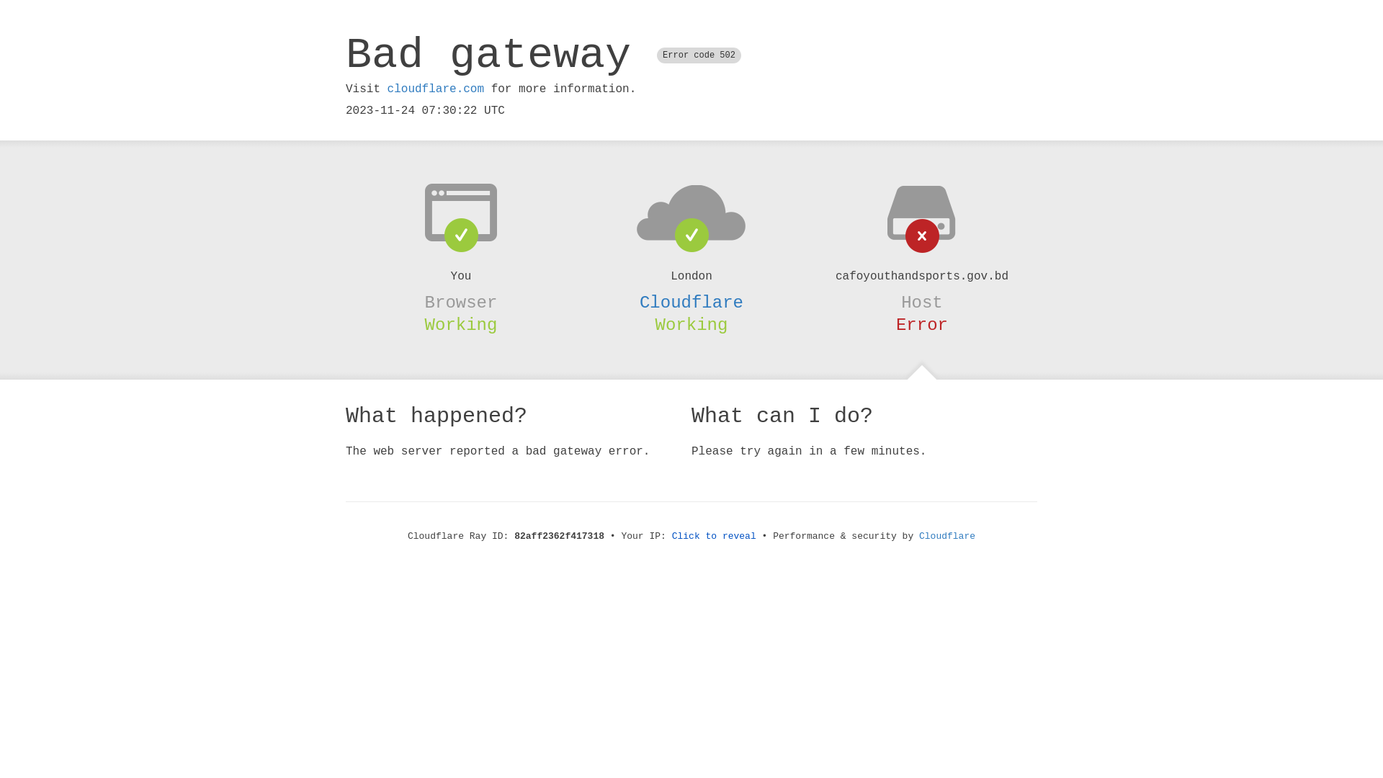 This screenshot has height=778, width=1383. Describe the element at coordinates (436, 89) in the screenshot. I see `cloudflare.com` at that location.